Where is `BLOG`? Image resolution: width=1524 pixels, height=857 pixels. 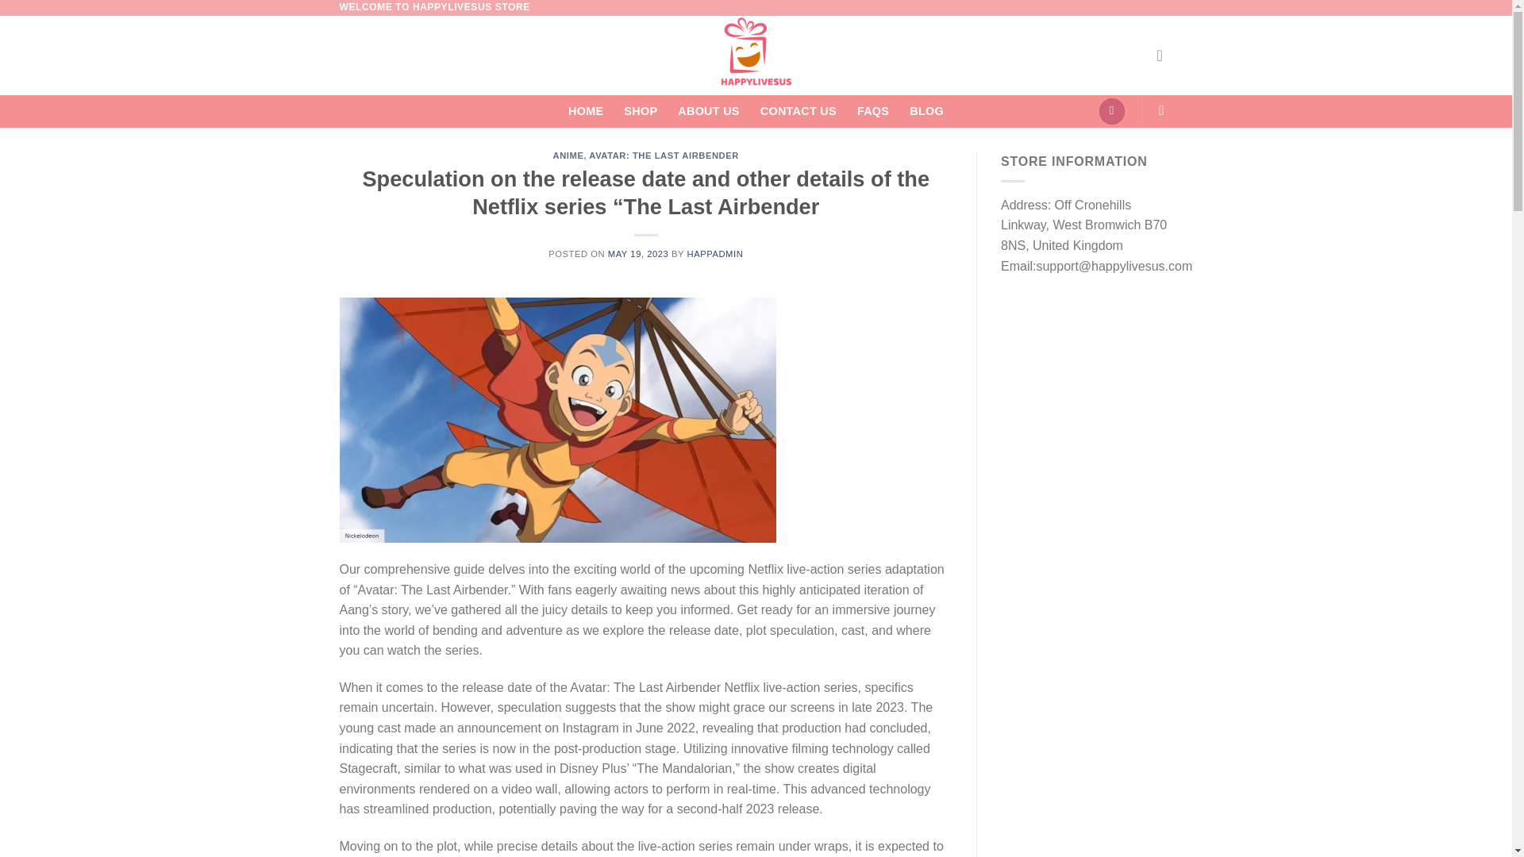
BLOG is located at coordinates (926, 111).